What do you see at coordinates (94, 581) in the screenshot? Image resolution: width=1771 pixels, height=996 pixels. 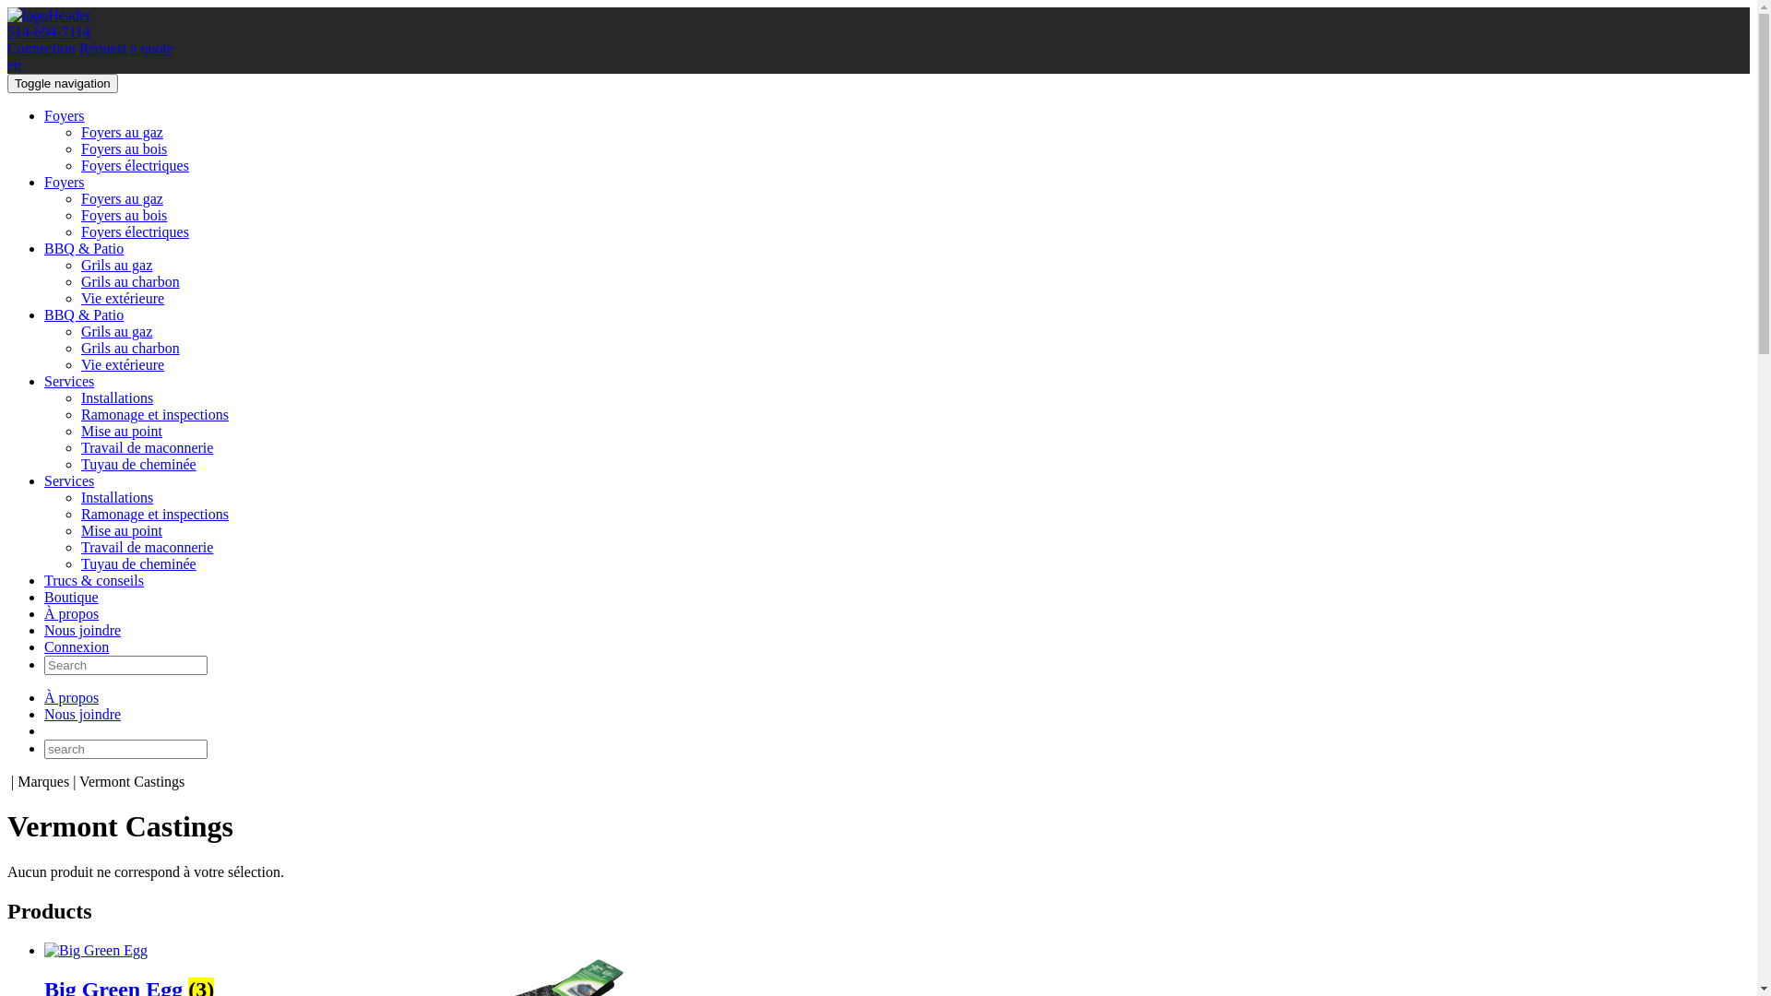 I see `Trucs & conseils` at bounding box center [94, 581].